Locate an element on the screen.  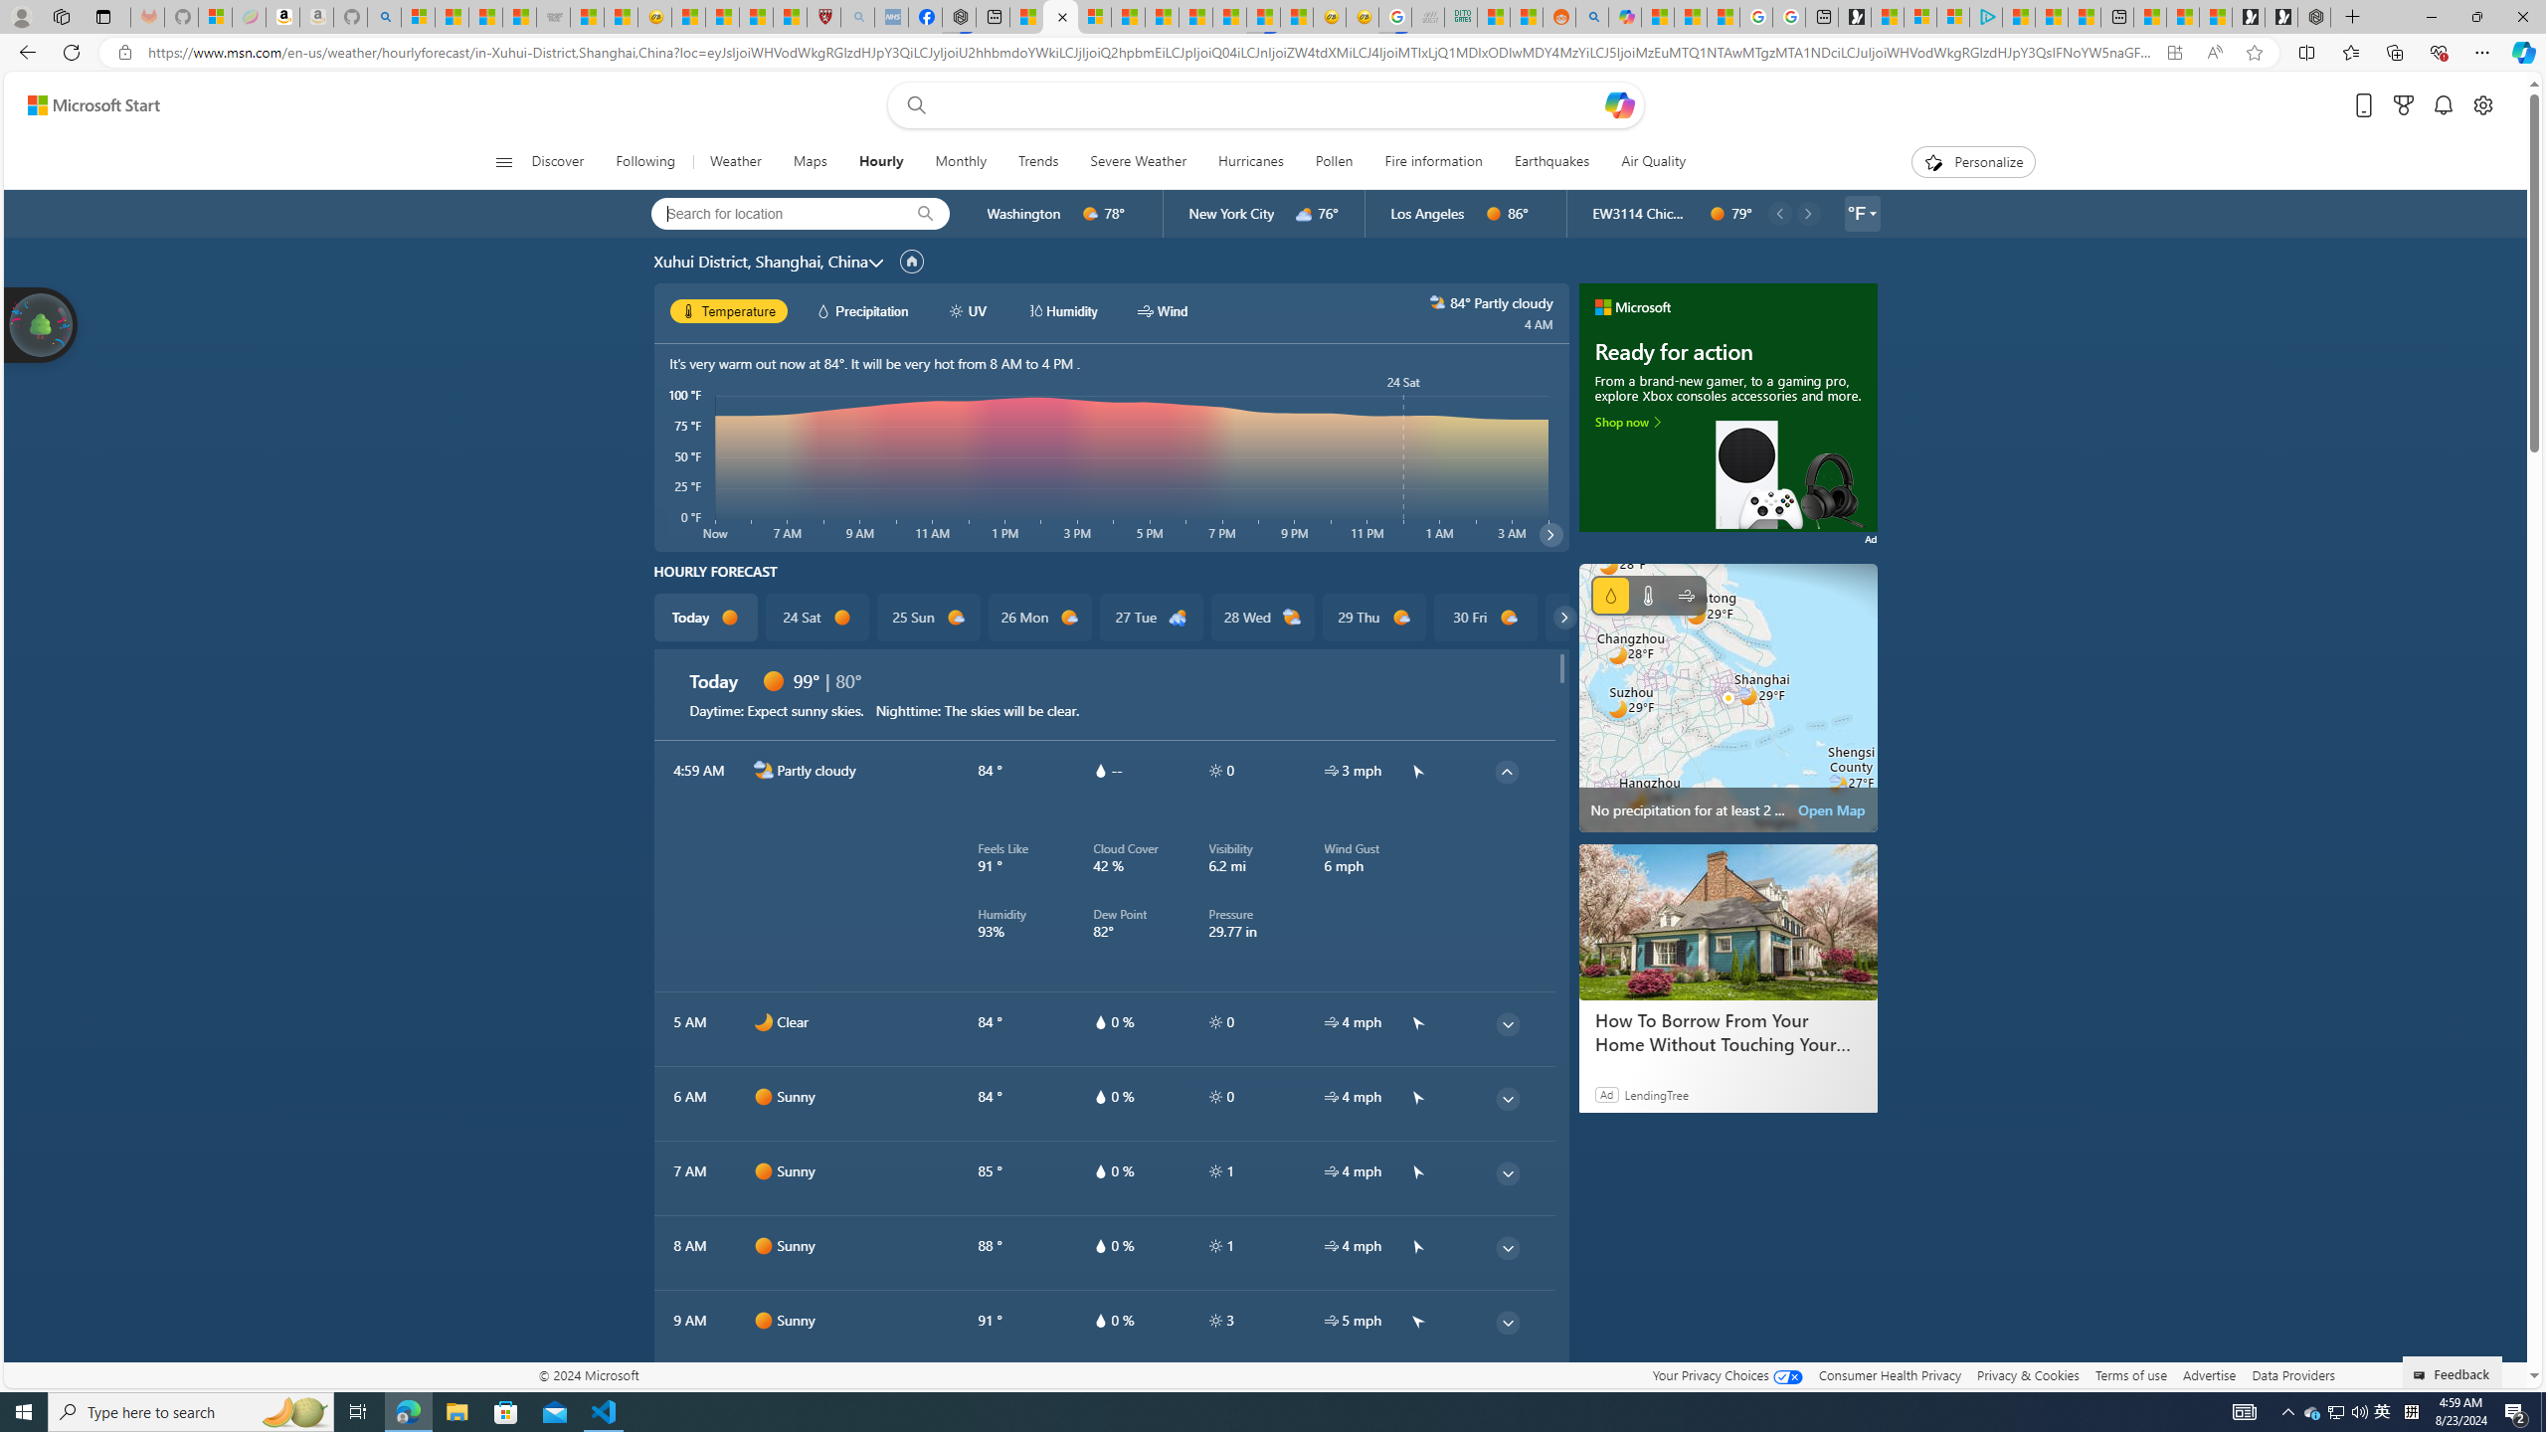
hourlyChart/windWhite is located at coordinates (1147, 310).